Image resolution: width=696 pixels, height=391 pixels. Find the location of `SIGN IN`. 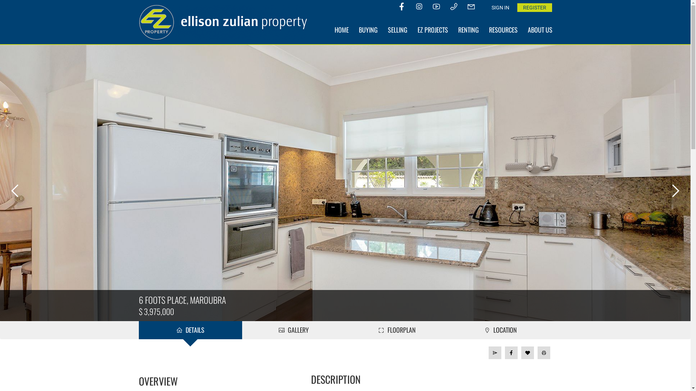

SIGN IN is located at coordinates (500, 8).